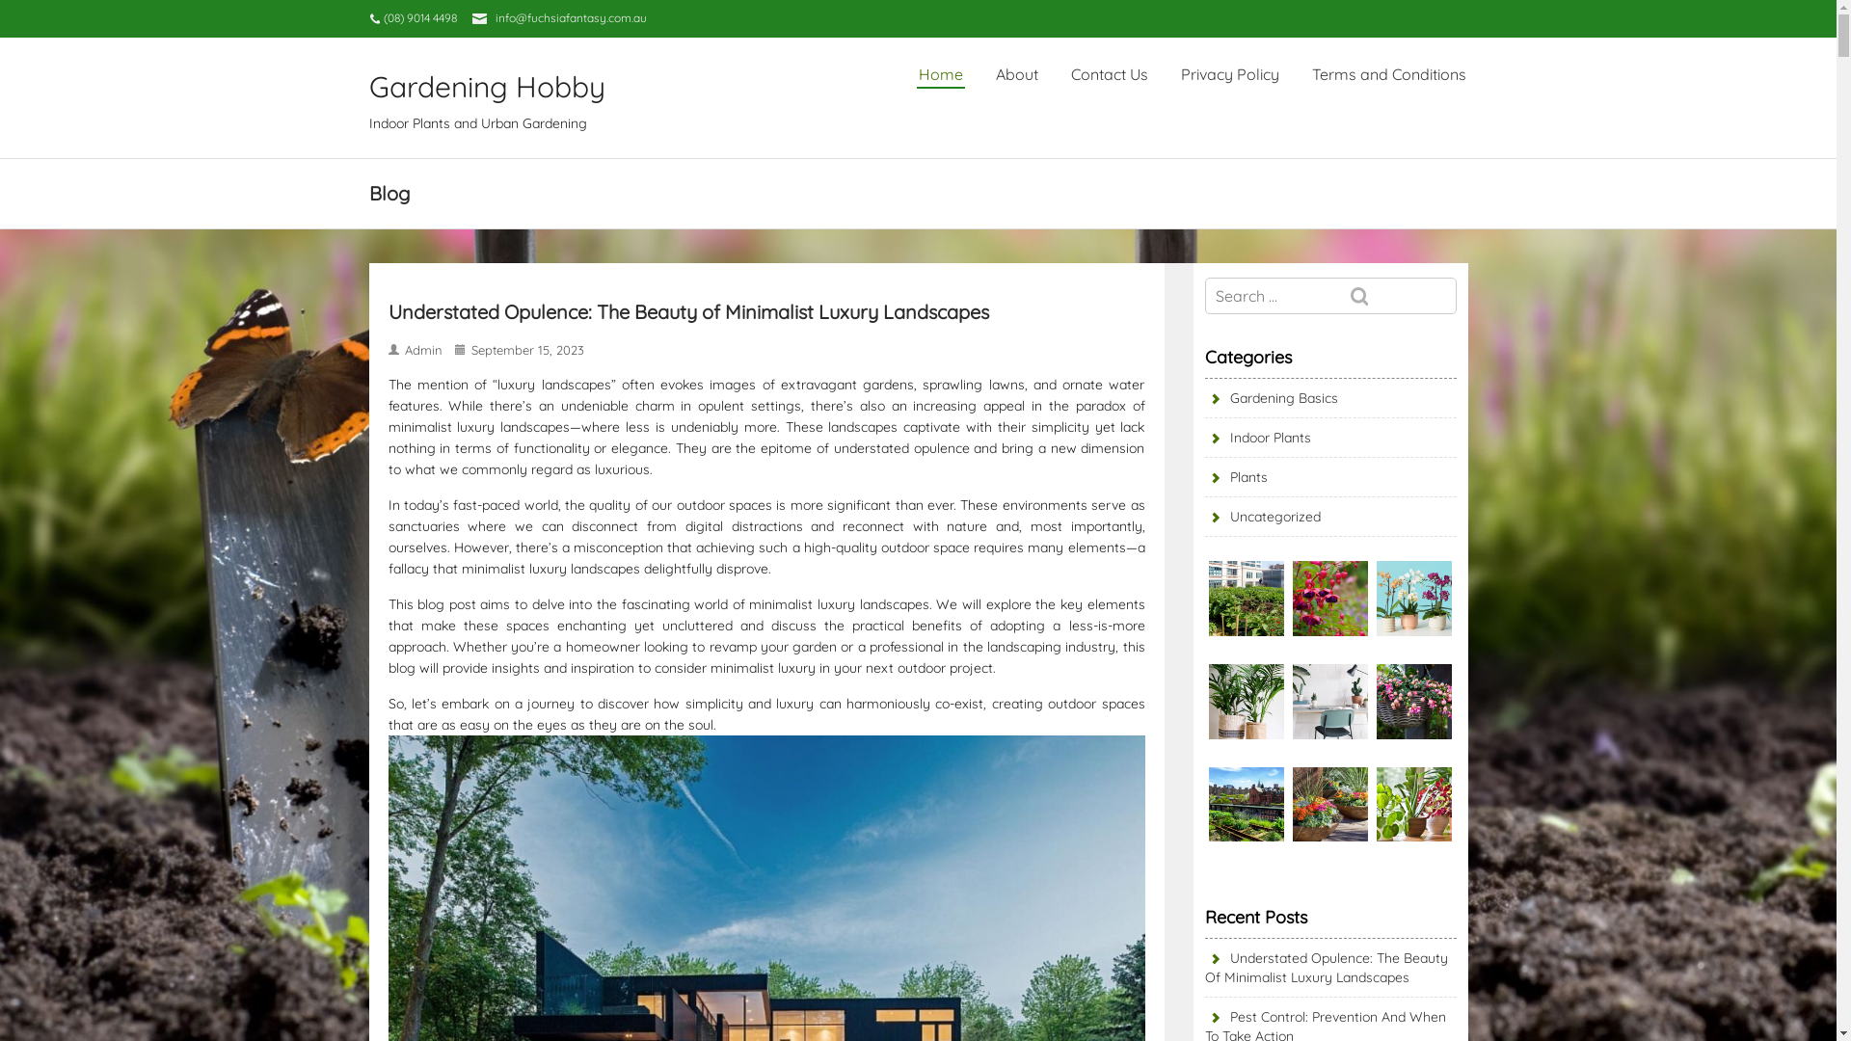  Describe the element at coordinates (1258, 438) in the screenshot. I see `Indoor Plants` at that location.